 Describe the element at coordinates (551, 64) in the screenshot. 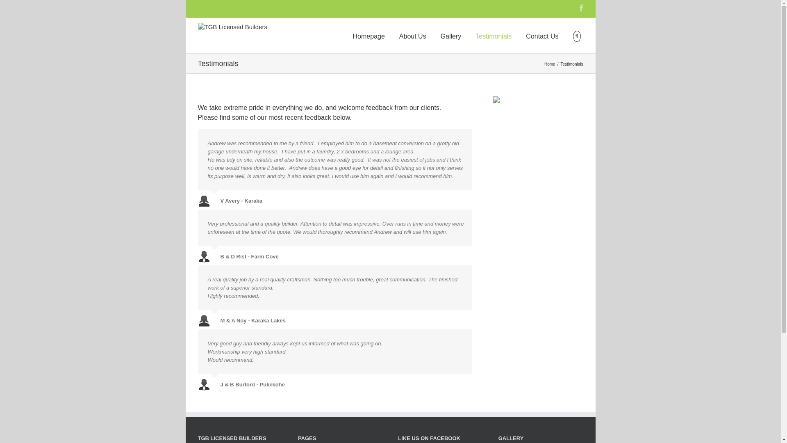

I see `Home` at that location.